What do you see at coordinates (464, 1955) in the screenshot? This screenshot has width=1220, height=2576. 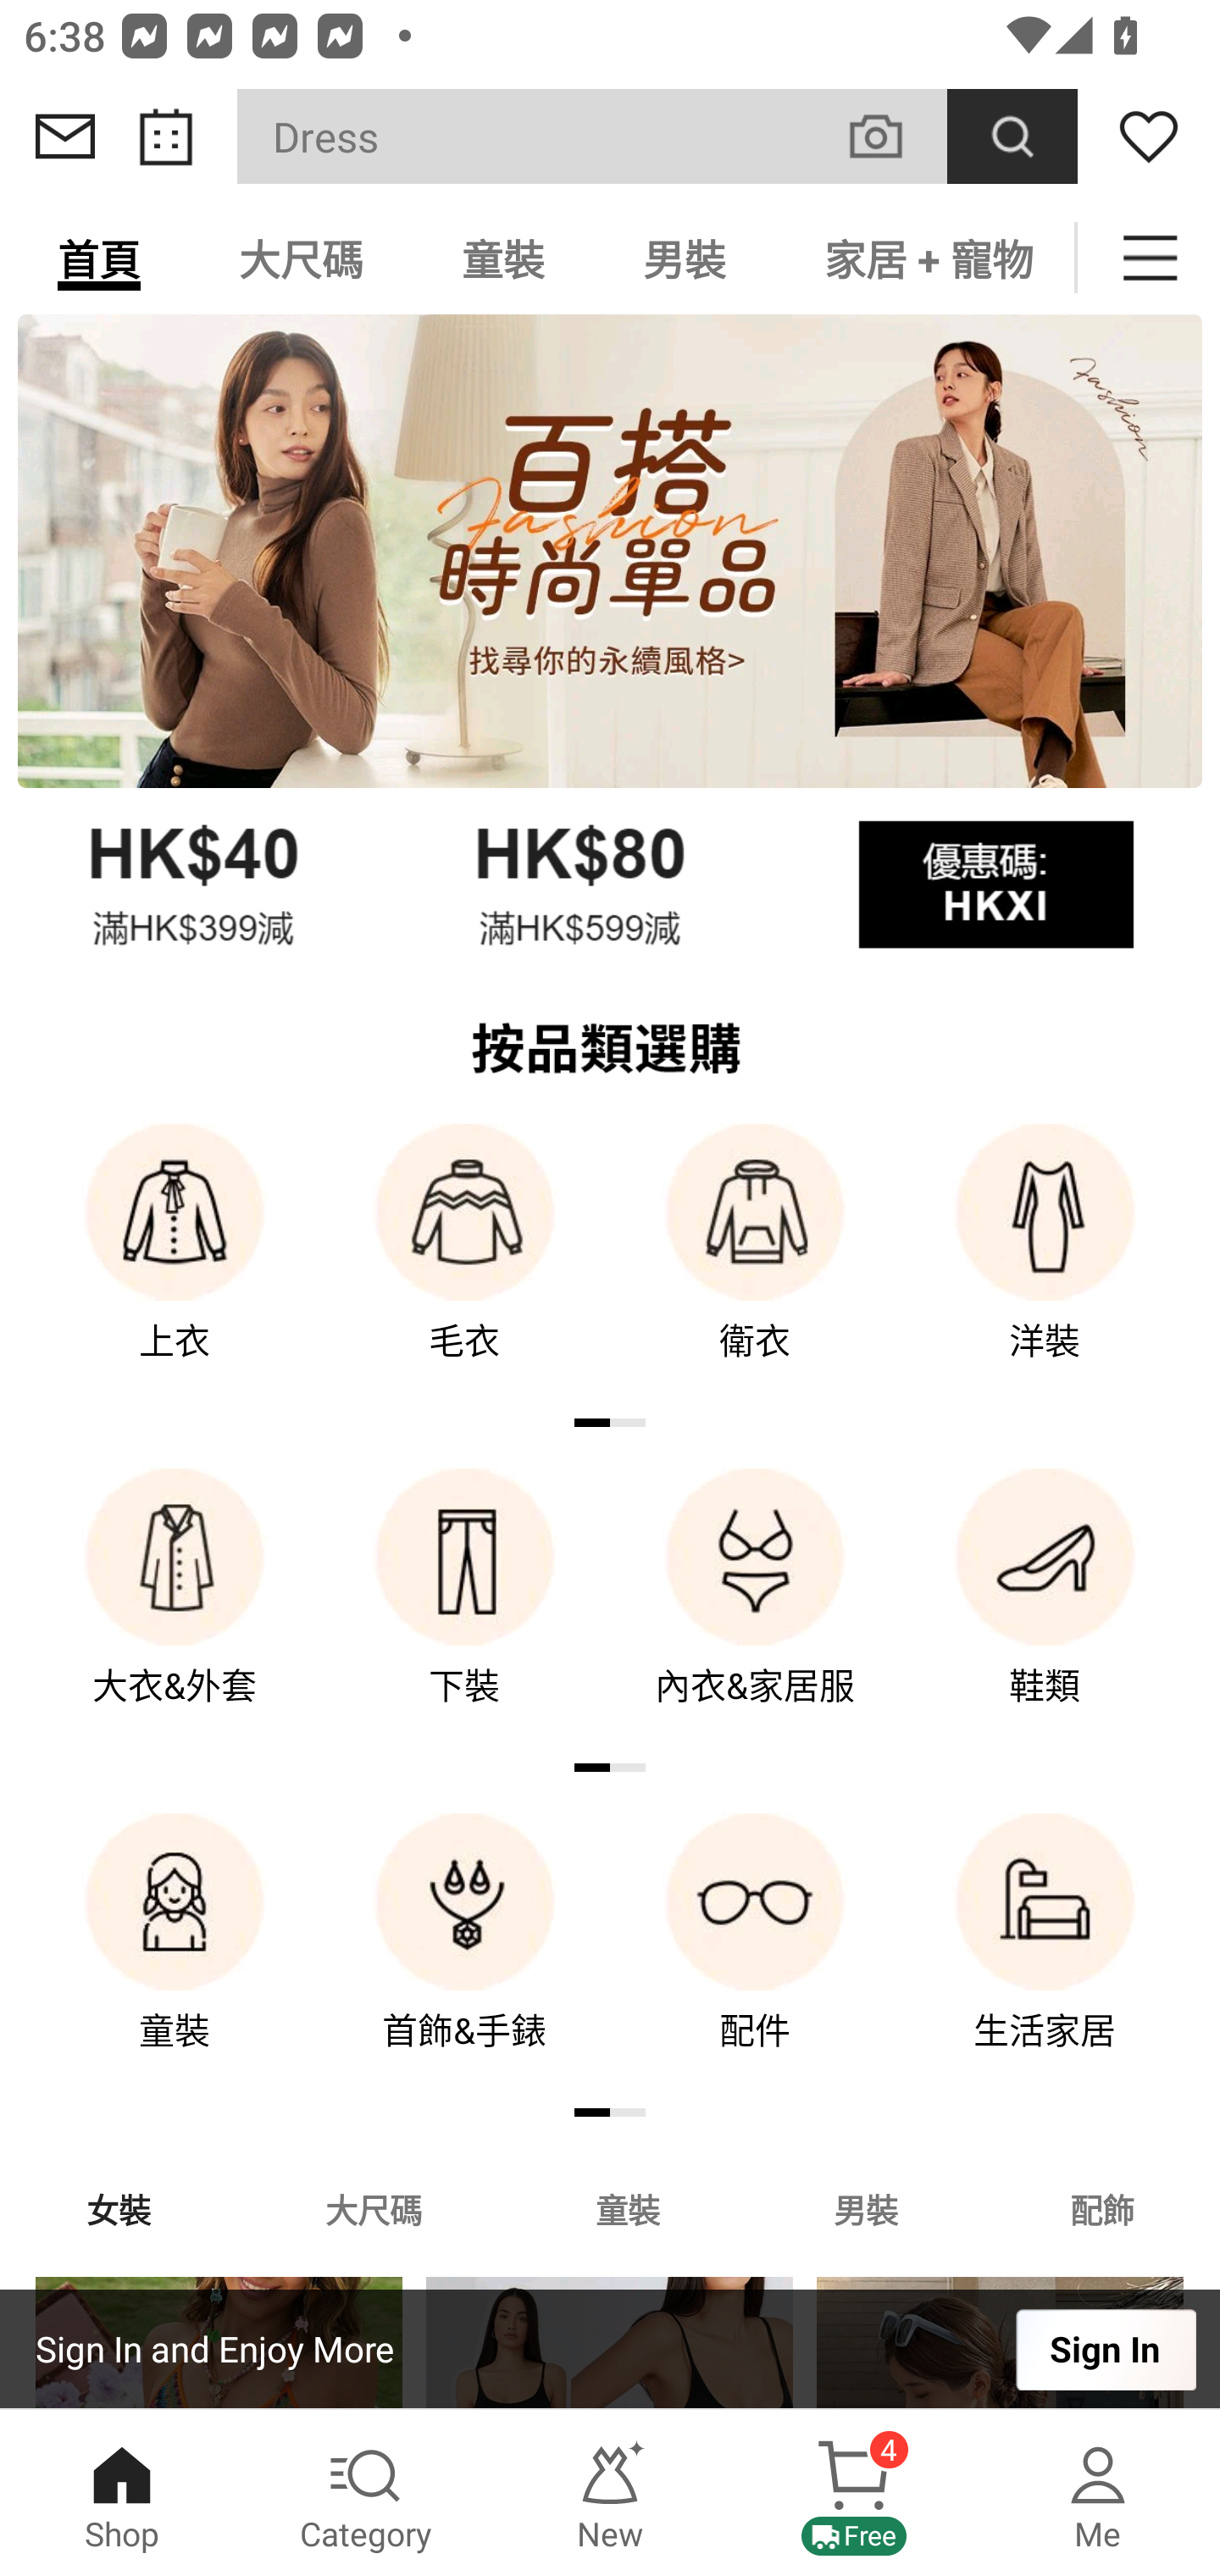 I see `首飾&手錶` at bounding box center [464, 1955].